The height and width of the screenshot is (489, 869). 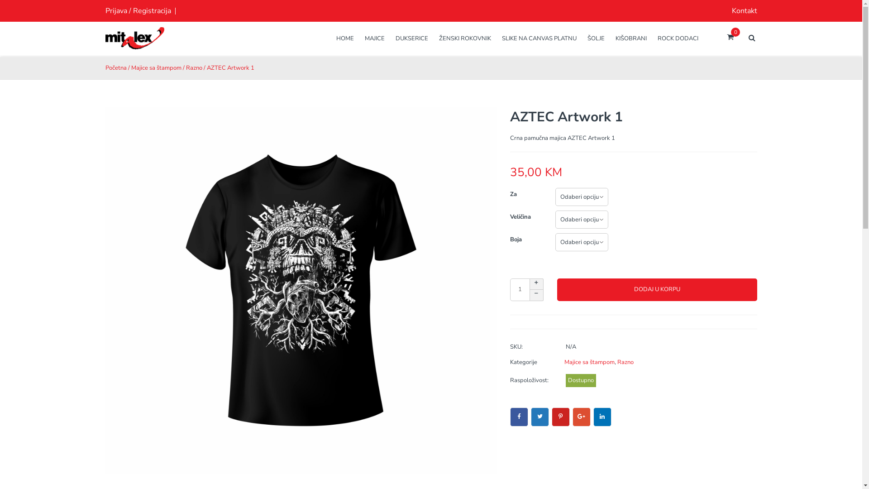 What do you see at coordinates (675, 38) in the screenshot?
I see `ROCK DODACI` at bounding box center [675, 38].